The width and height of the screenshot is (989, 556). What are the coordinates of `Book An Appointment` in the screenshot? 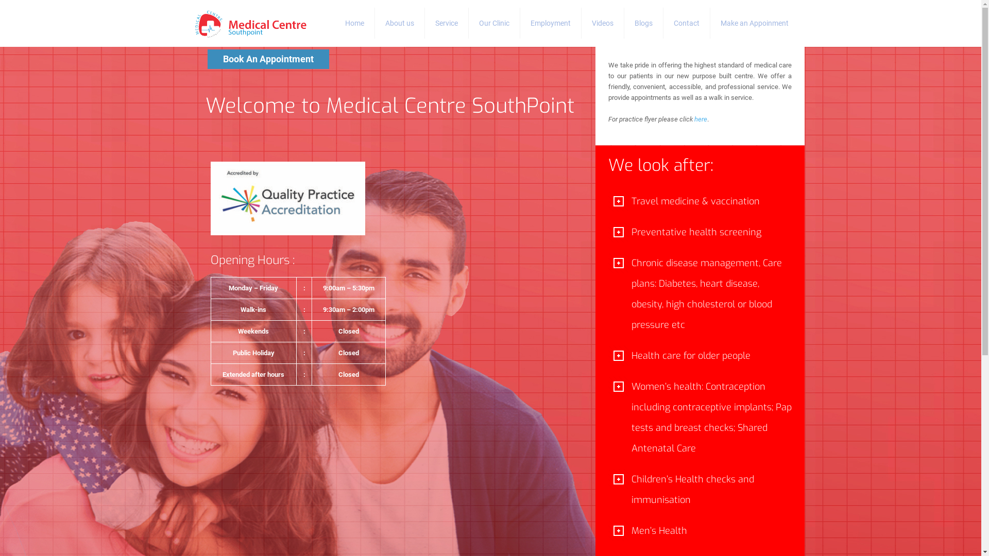 It's located at (268, 59).